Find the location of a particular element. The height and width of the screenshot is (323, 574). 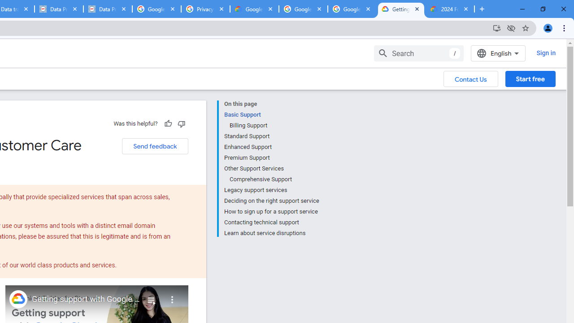

Google Cloud Terms Directory | Google Cloud is located at coordinates (255, 9).